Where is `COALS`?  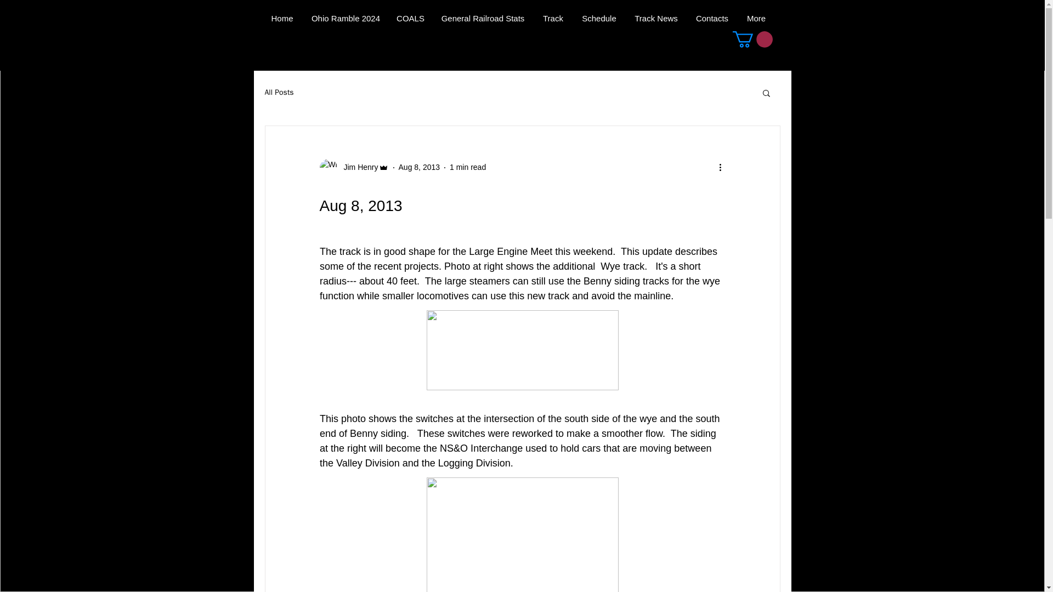
COALS is located at coordinates (410, 19).